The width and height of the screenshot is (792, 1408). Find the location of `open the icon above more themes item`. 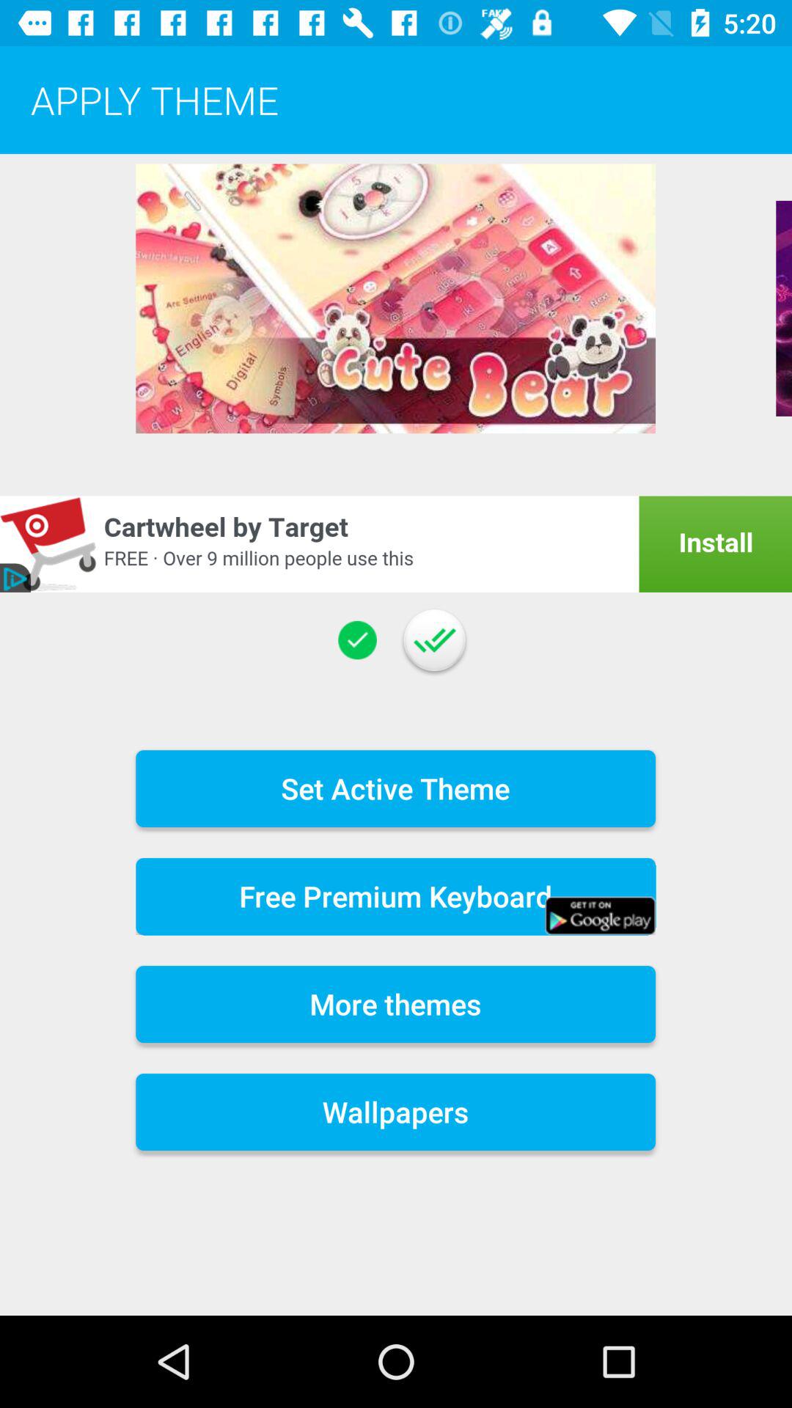

open the icon above more themes item is located at coordinates (396, 896).